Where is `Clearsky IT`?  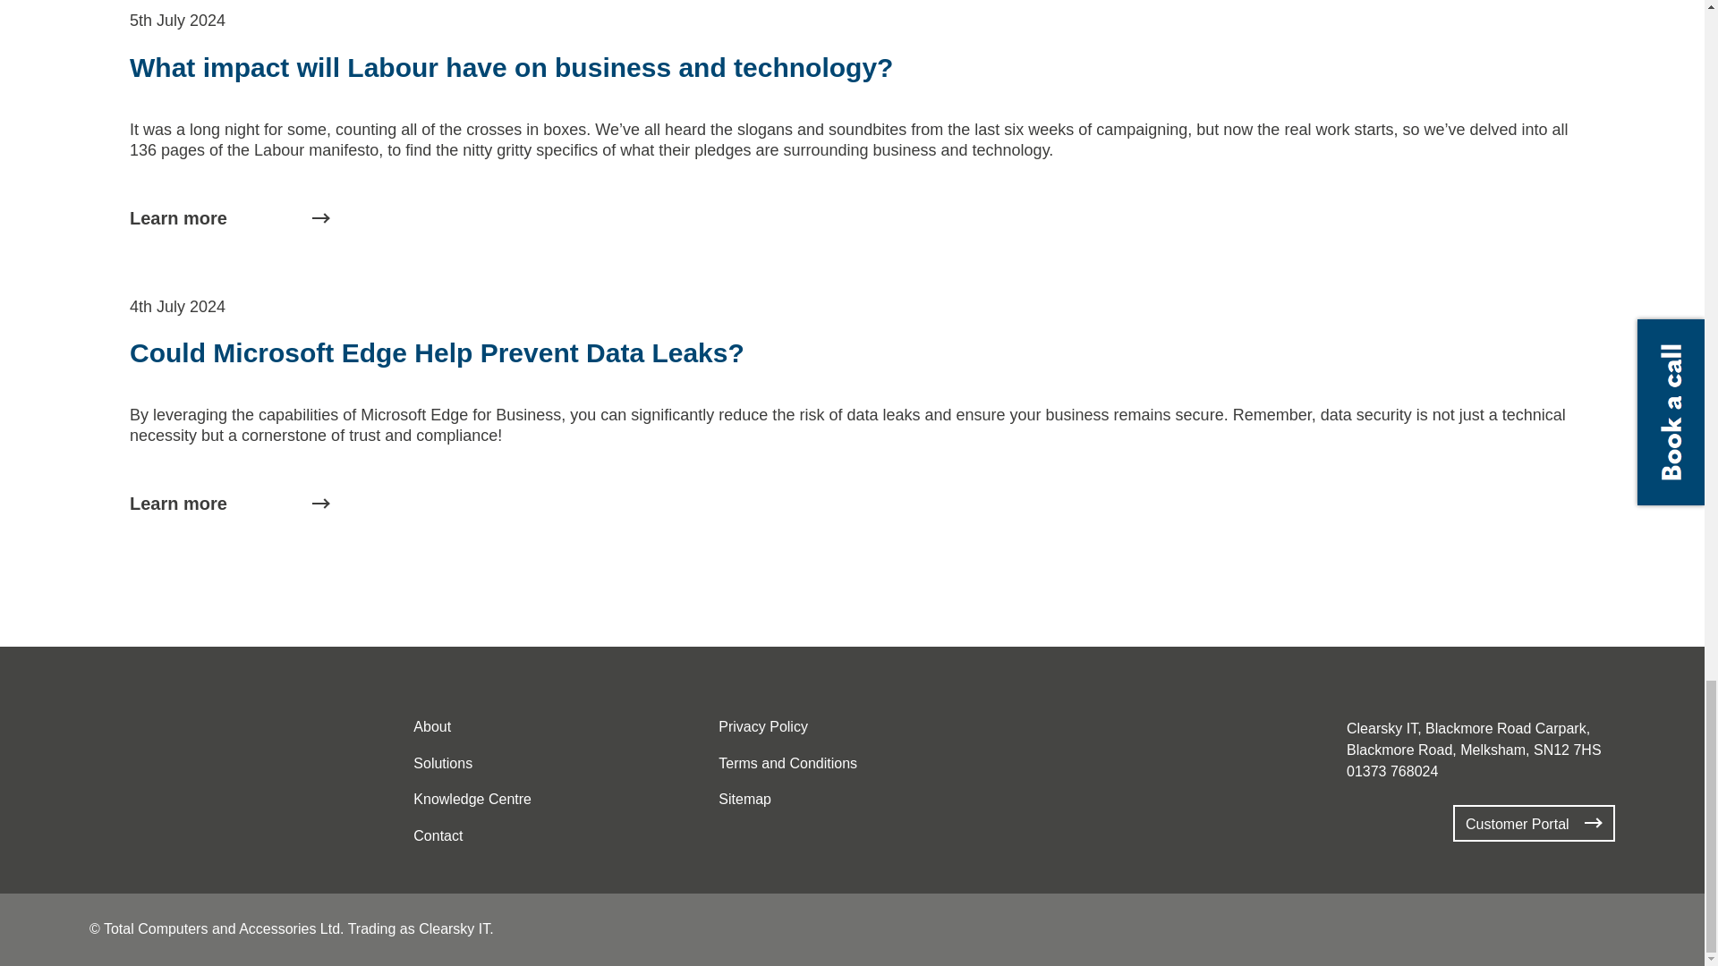
Clearsky IT is located at coordinates (138, 753).